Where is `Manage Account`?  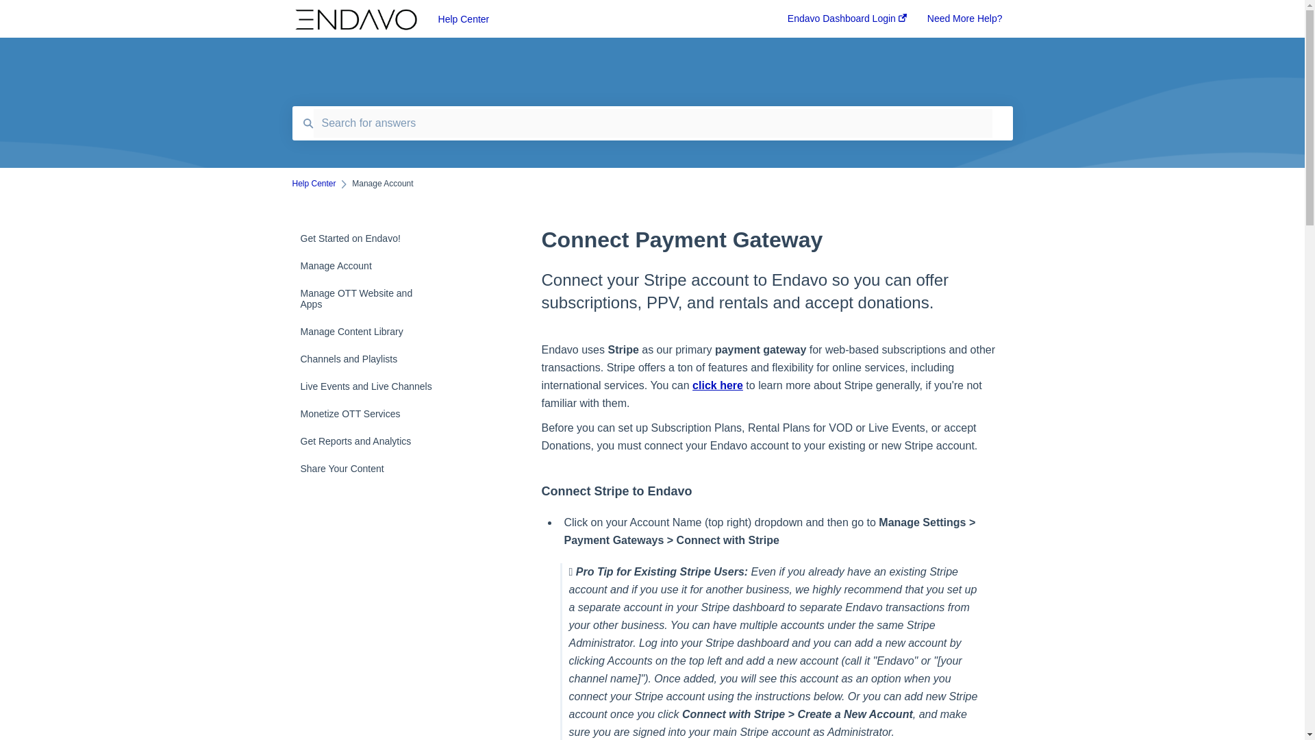
Manage Account is located at coordinates (374, 266).